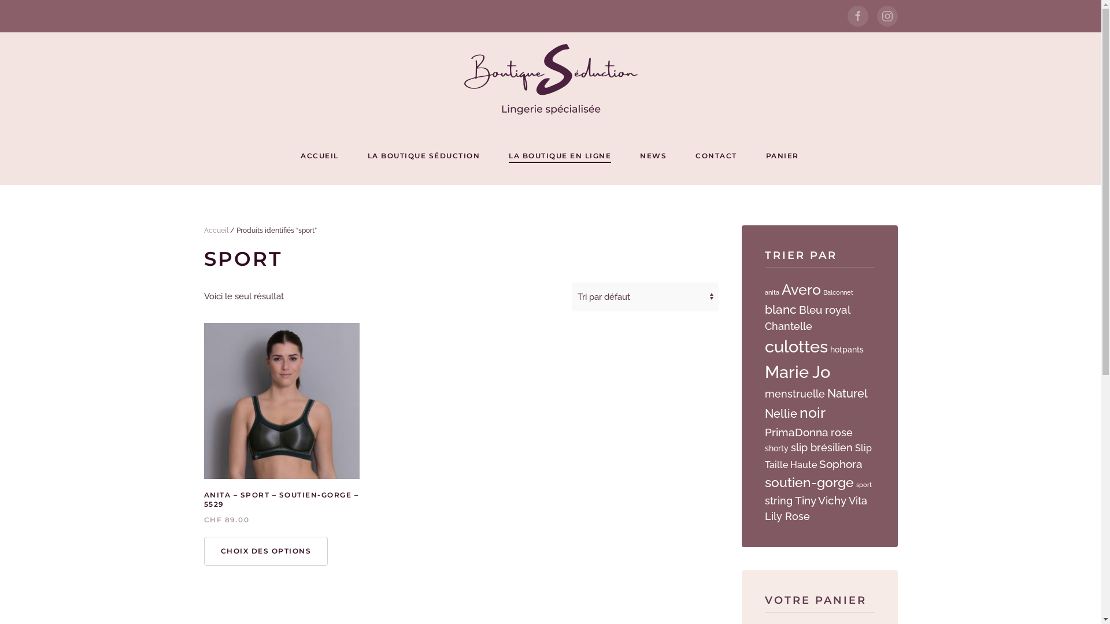 The image size is (1110, 624). Describe the element at coordinates (820, 500) in the screenshot. I see `Tiny Vichy` at that location.